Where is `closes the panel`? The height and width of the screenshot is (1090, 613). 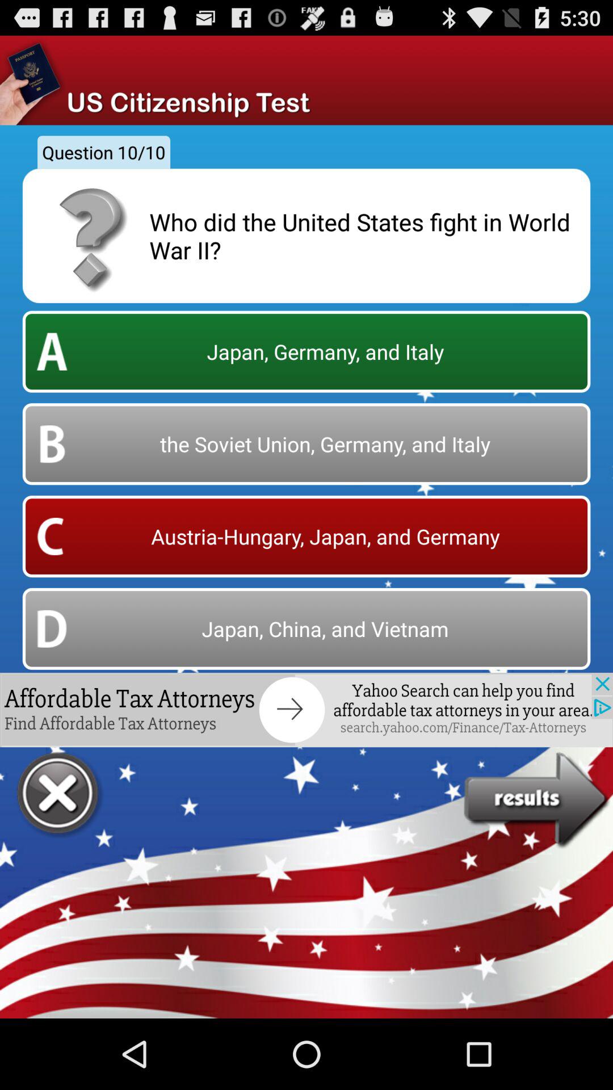
closes the panel is located at coordinates (59, 795).